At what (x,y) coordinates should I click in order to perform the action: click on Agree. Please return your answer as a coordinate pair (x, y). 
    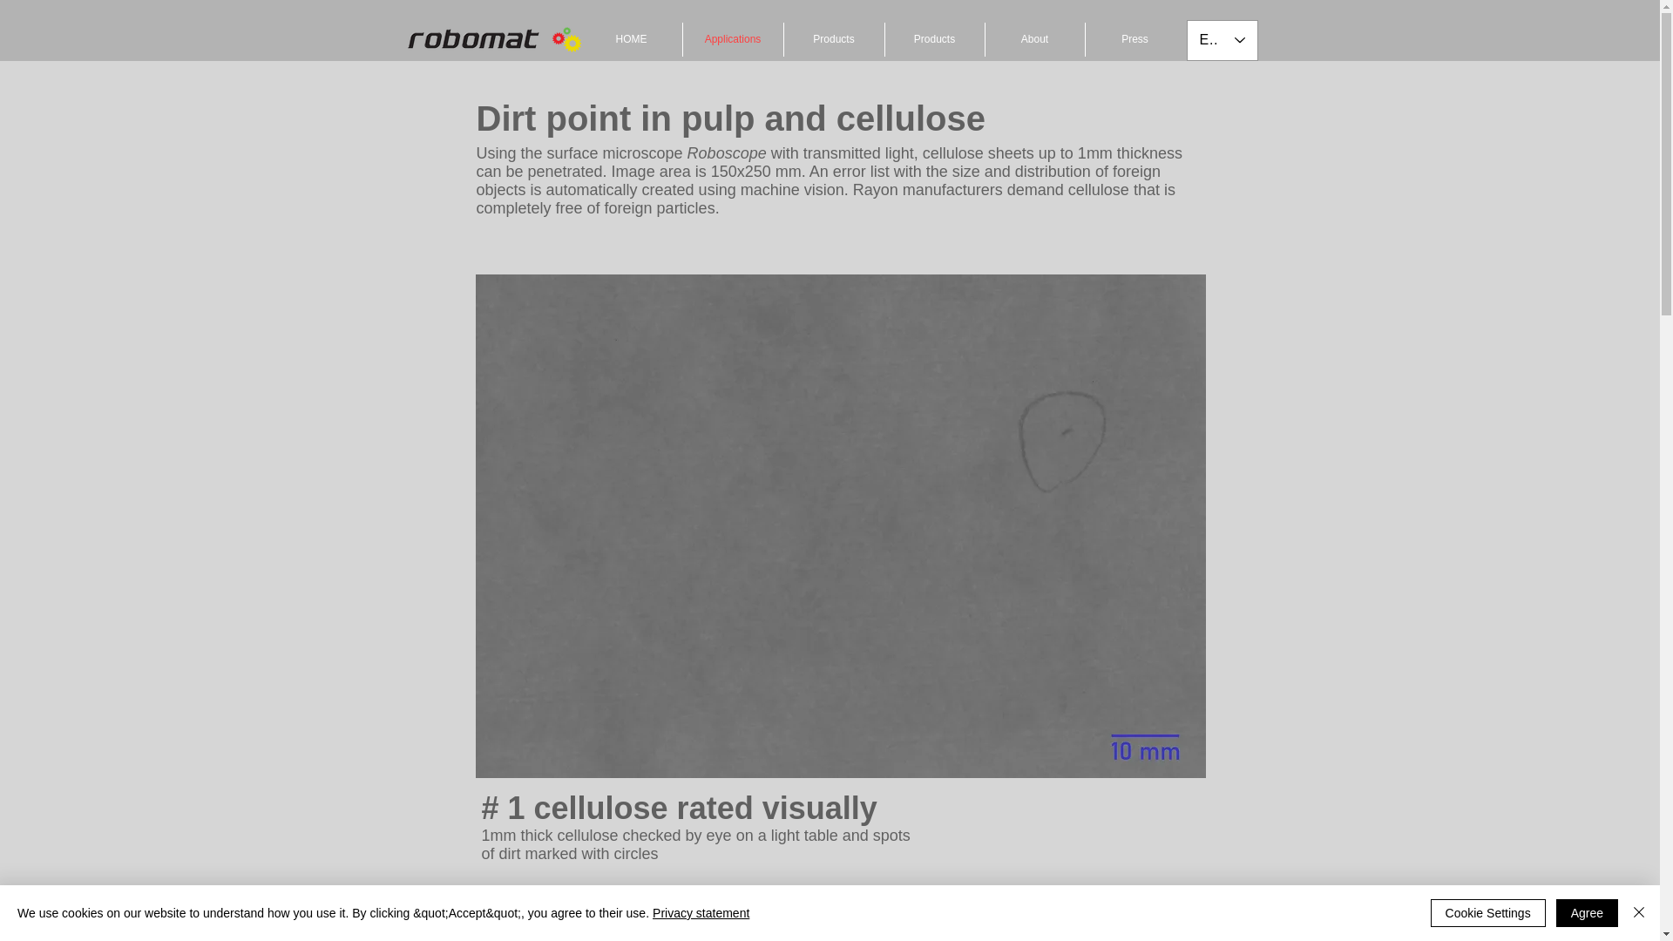
    Looking at the image, I should click on (1586, 913).